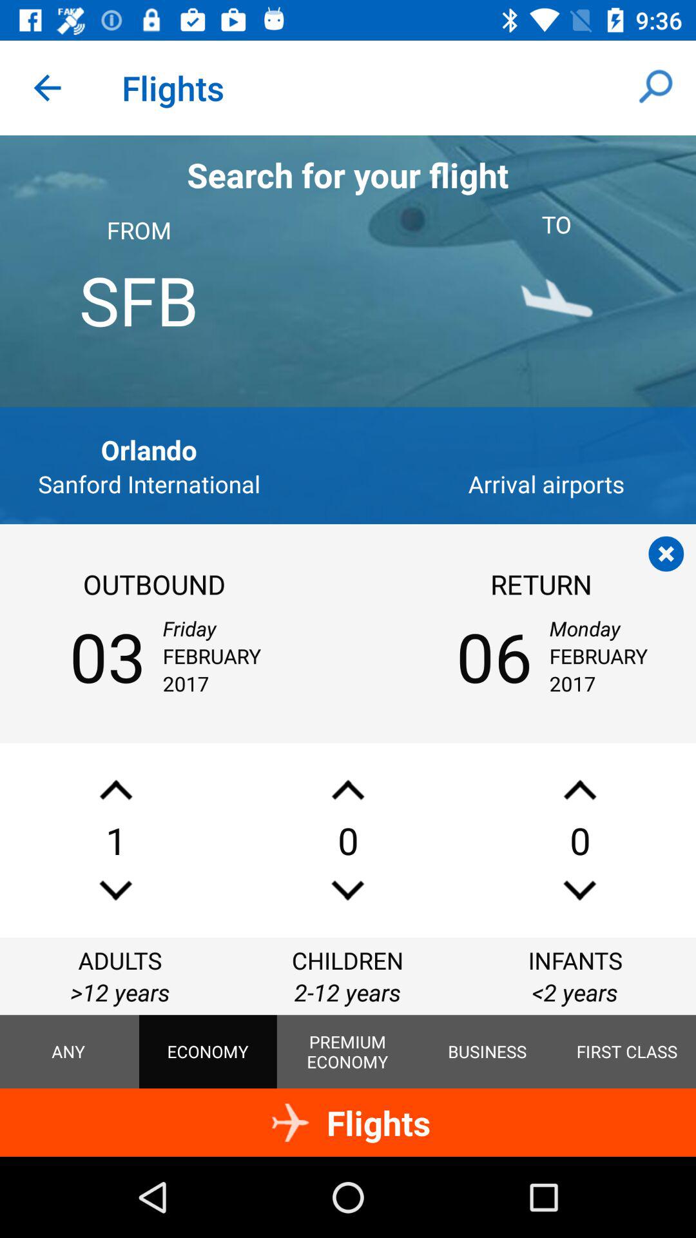  What do you see at coordinates (580, 890) in the screenshot?
I see `decrease number` at bounding box center [580, 890].